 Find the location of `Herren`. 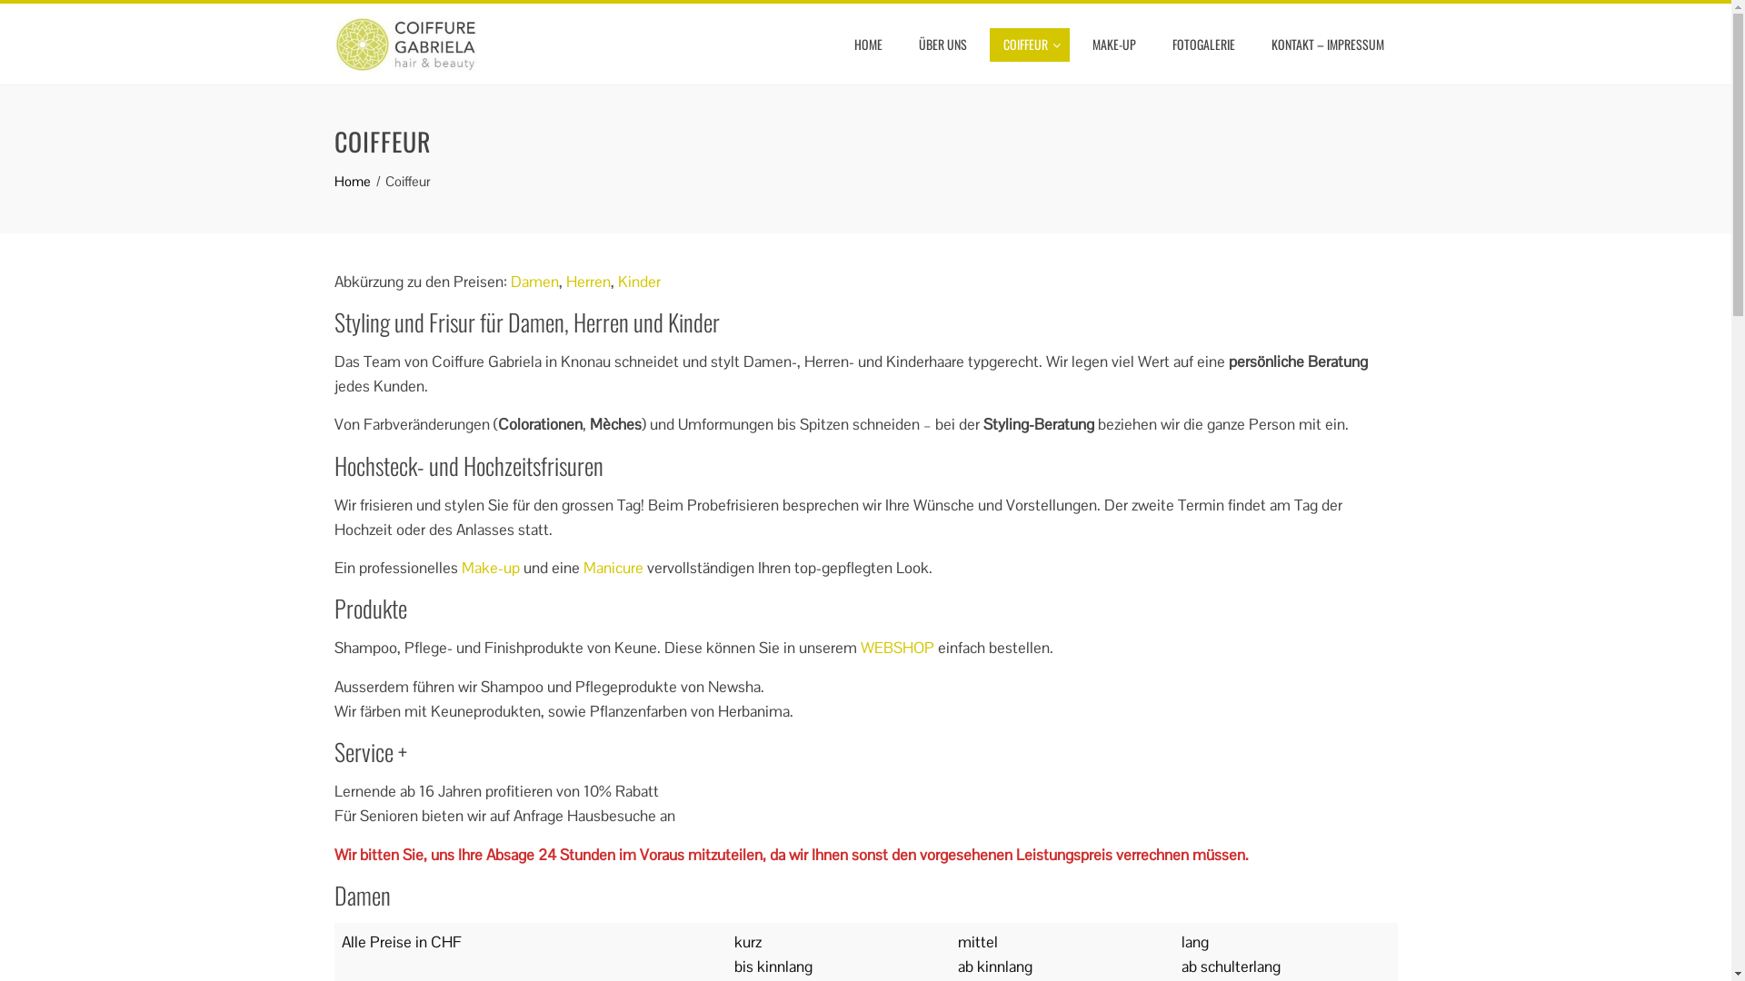

Herren is located at coordinates (587, 282).